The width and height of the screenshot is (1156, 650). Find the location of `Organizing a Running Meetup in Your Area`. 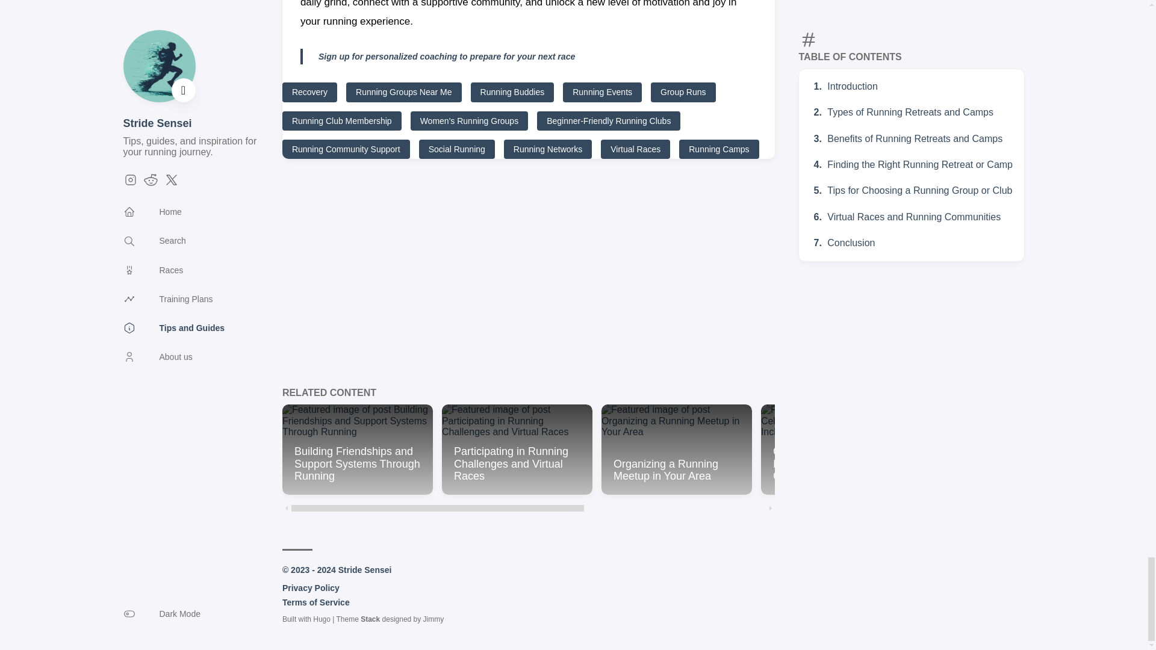

Organizing a Running Meetup in Your Area is located at coordinates (677, 449).